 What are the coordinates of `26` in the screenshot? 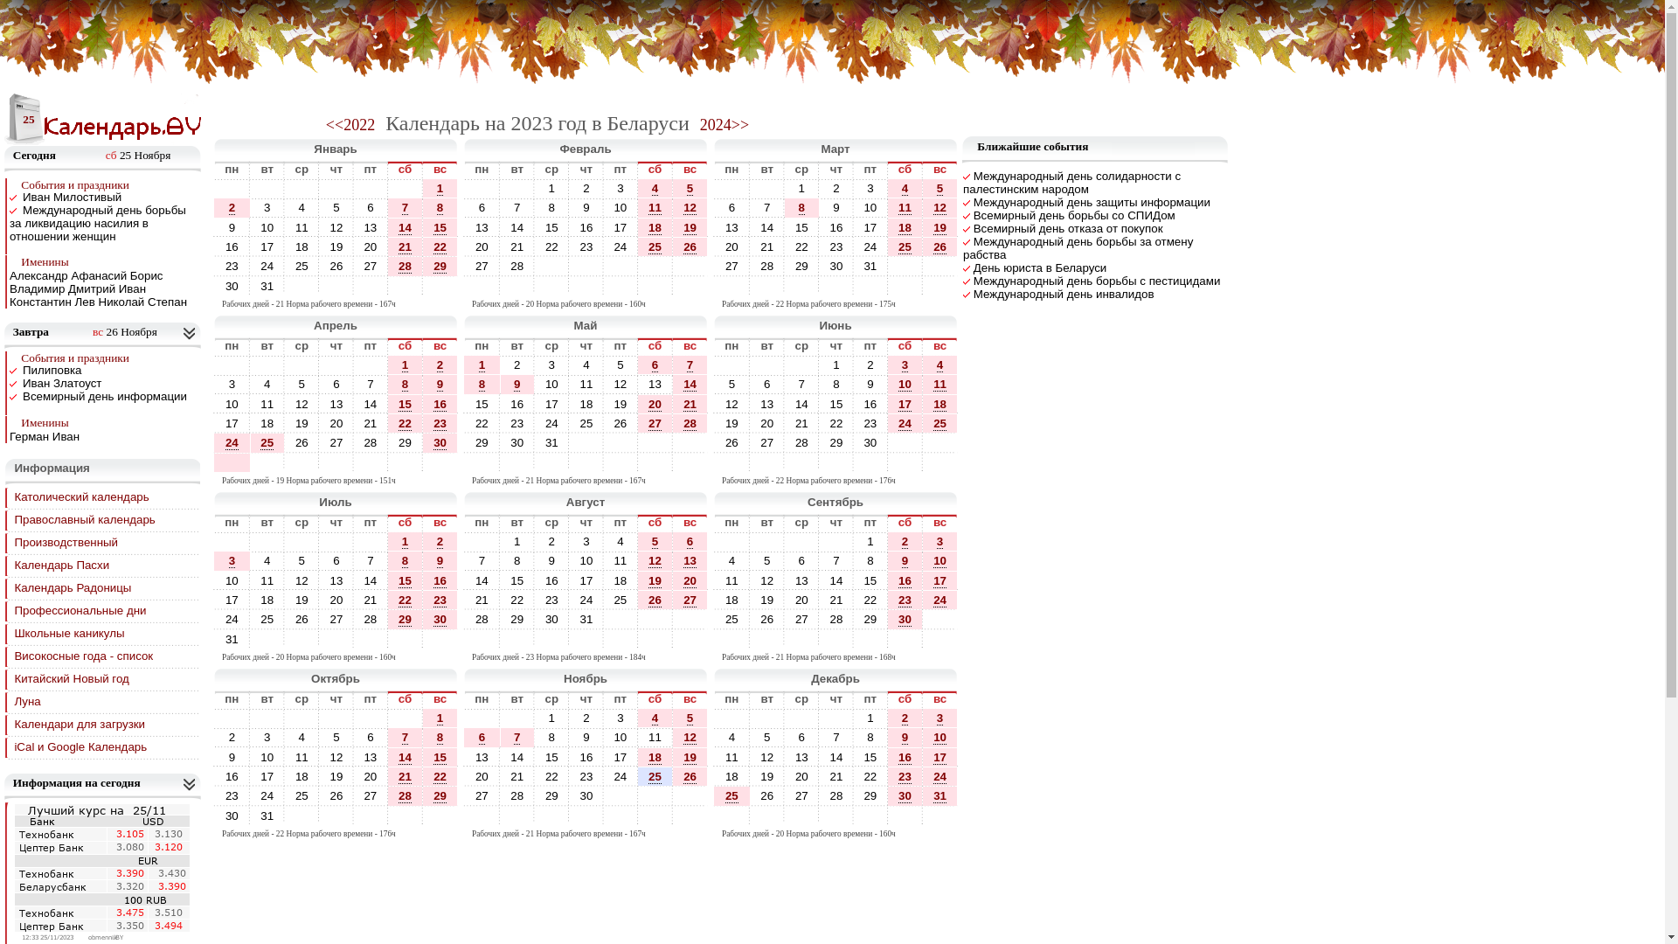 It's located at (655, 600).